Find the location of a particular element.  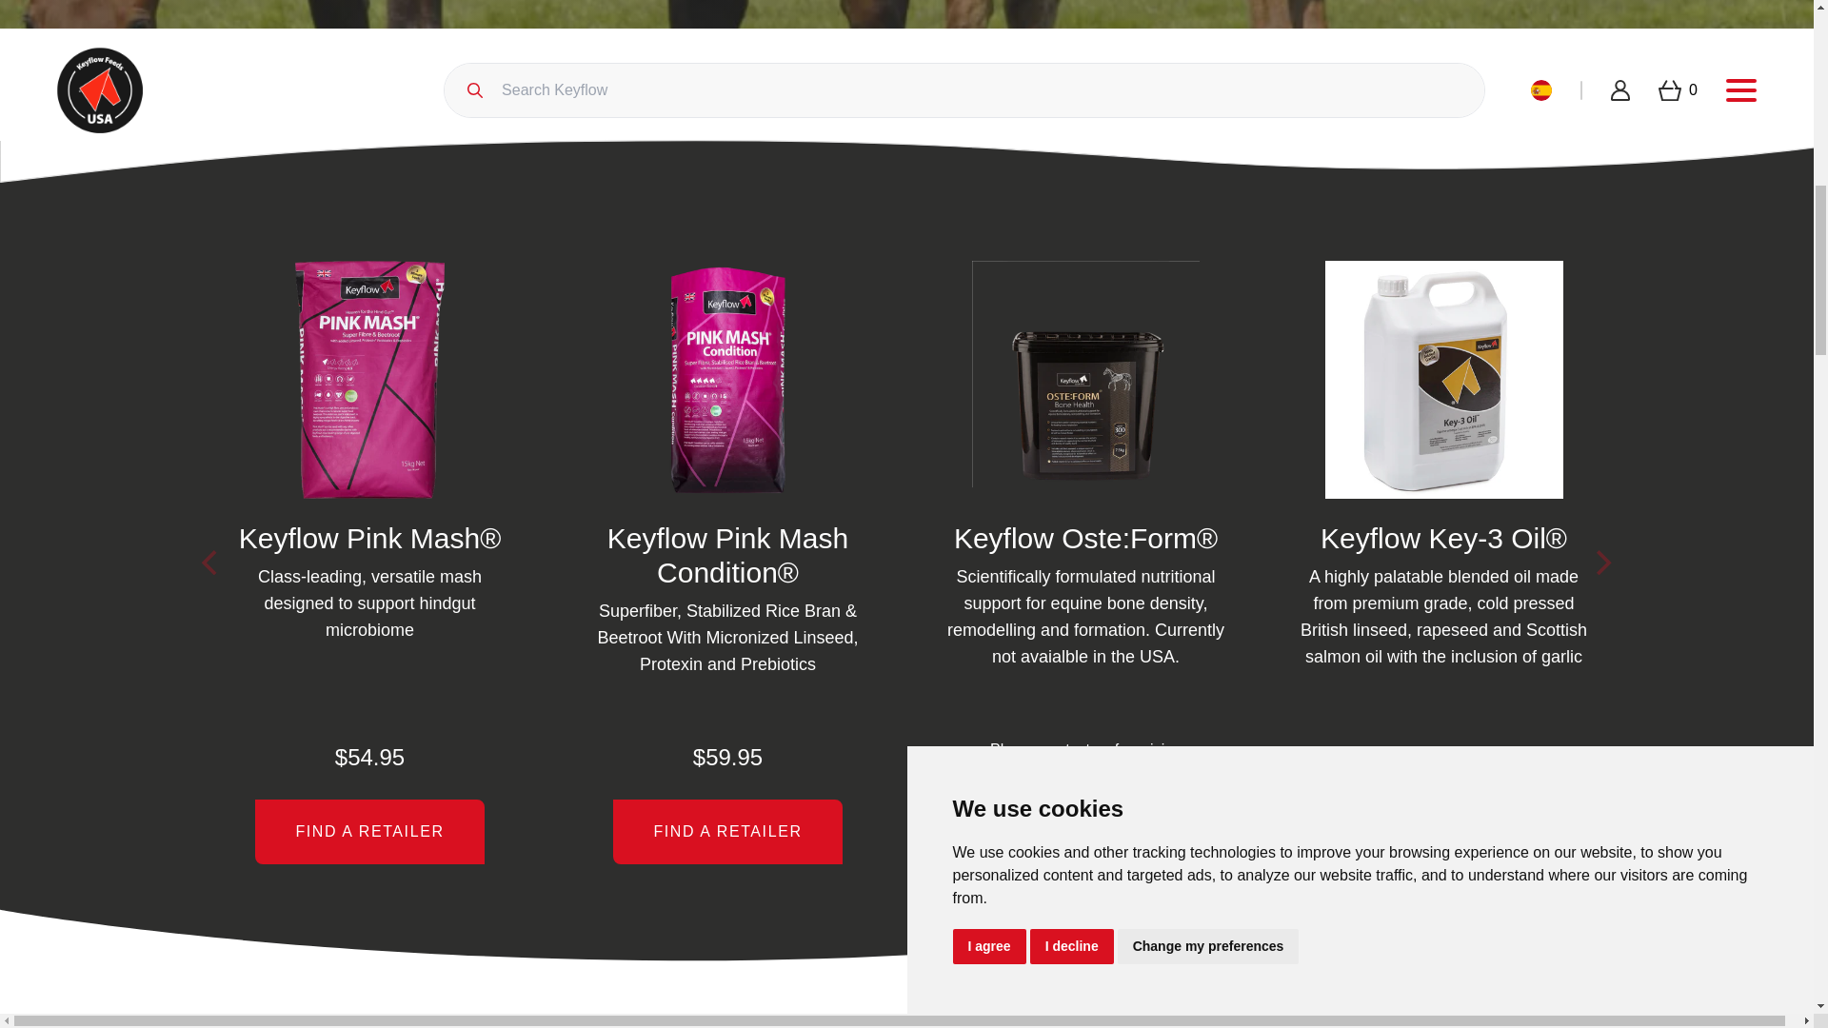

FIND A RETAILER is located at coordinates (1084, 832).